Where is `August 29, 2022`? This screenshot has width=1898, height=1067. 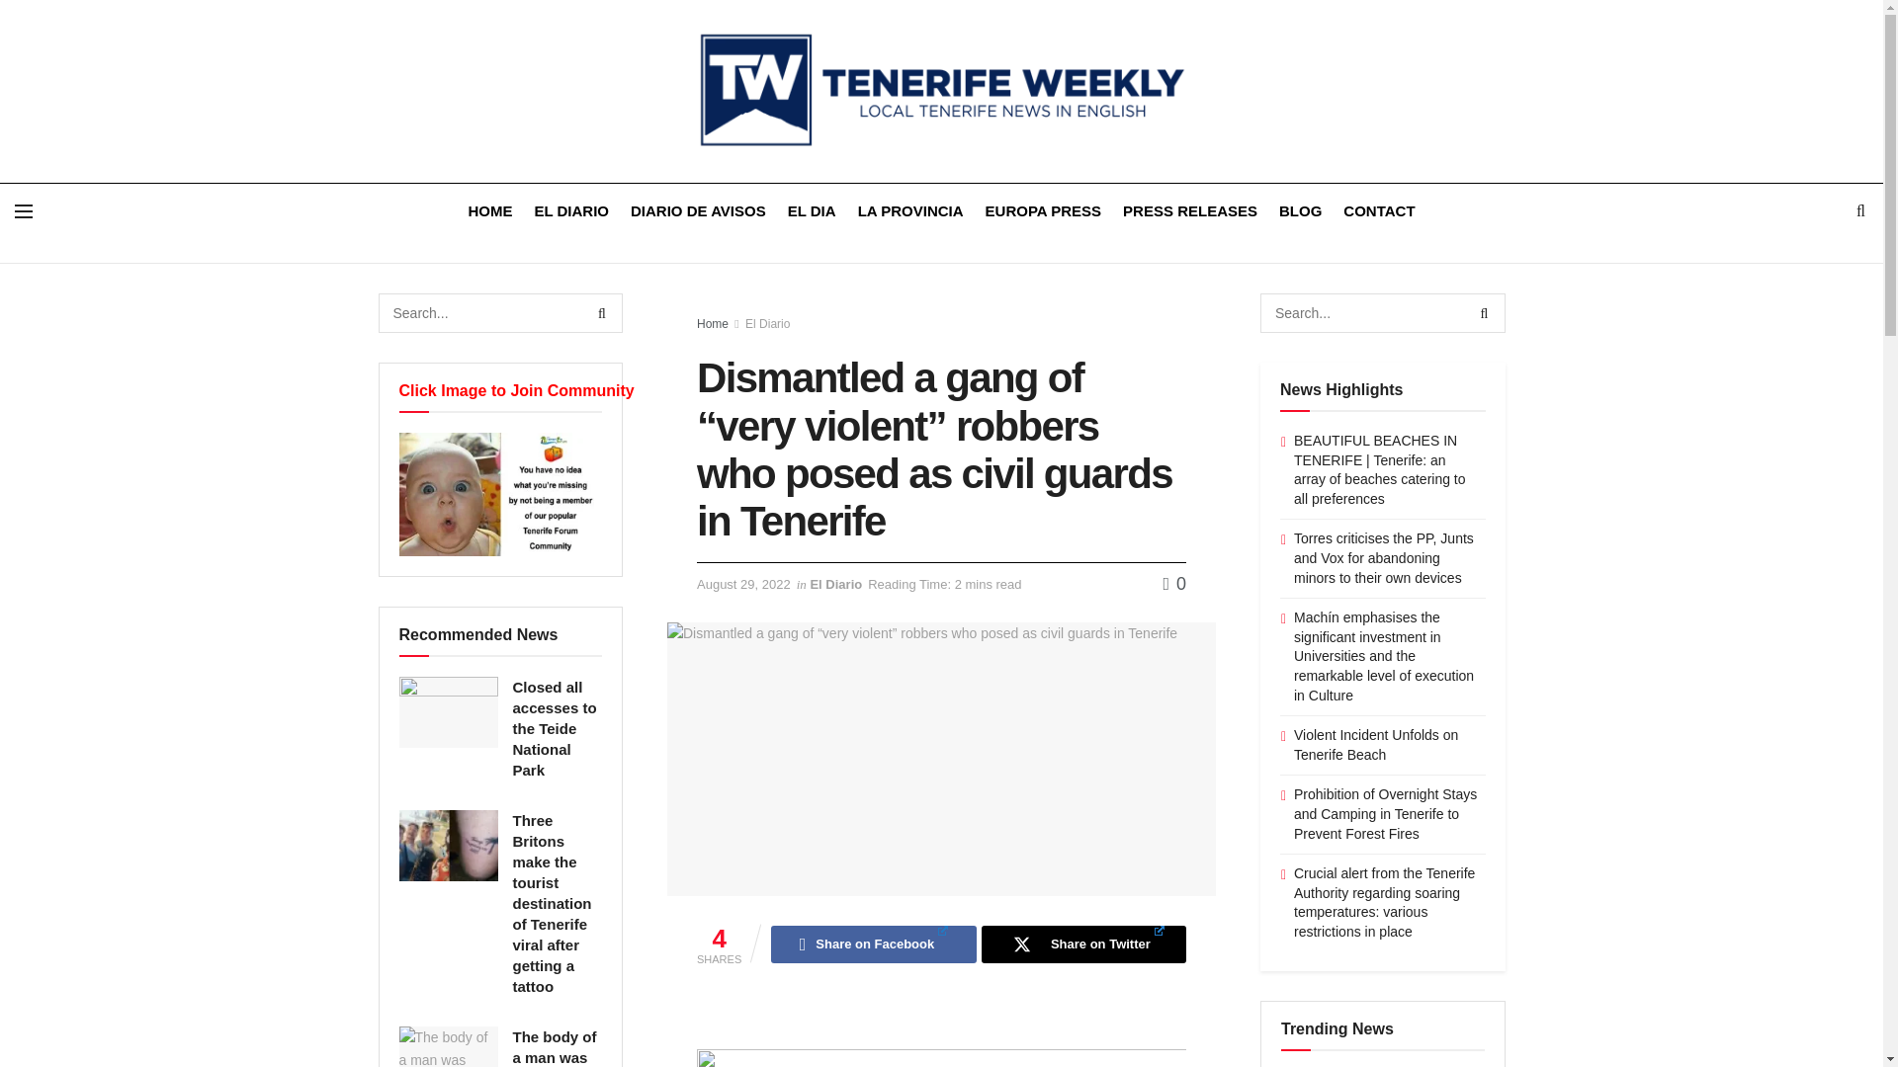
August 29, 2022 is located at coordinates (743, 585).